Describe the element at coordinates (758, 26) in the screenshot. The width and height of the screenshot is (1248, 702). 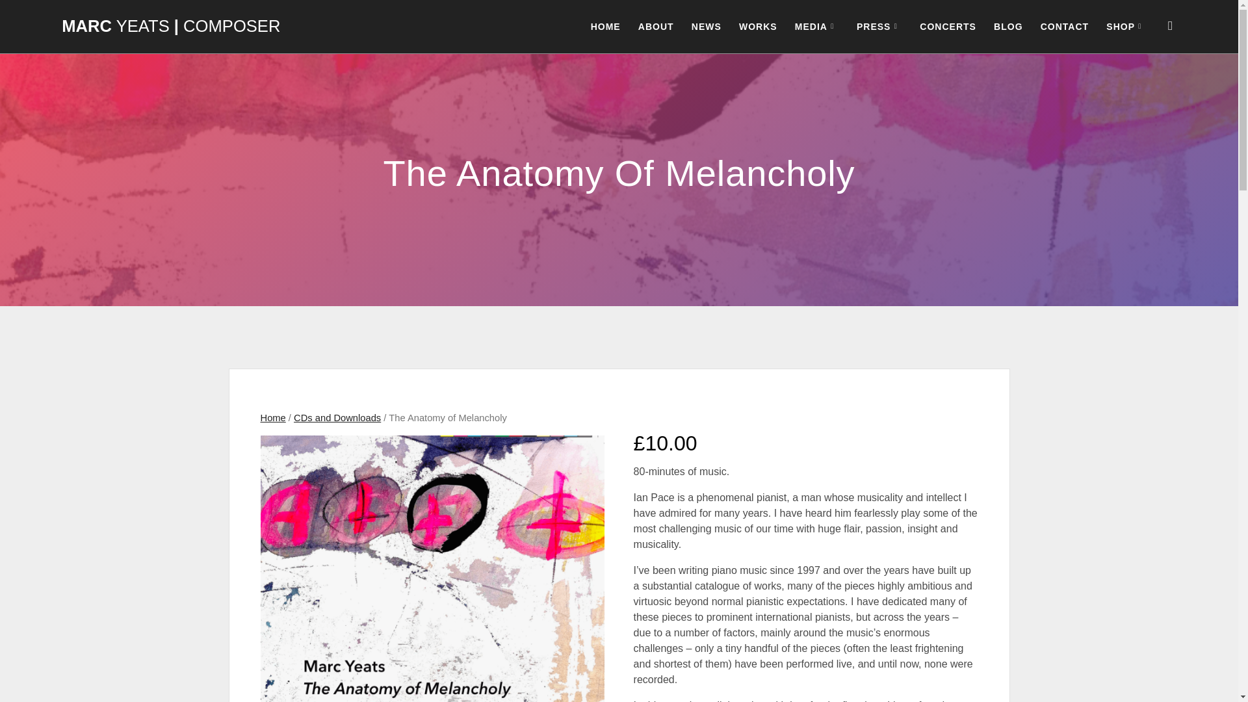
I see `WORKS` at that location.